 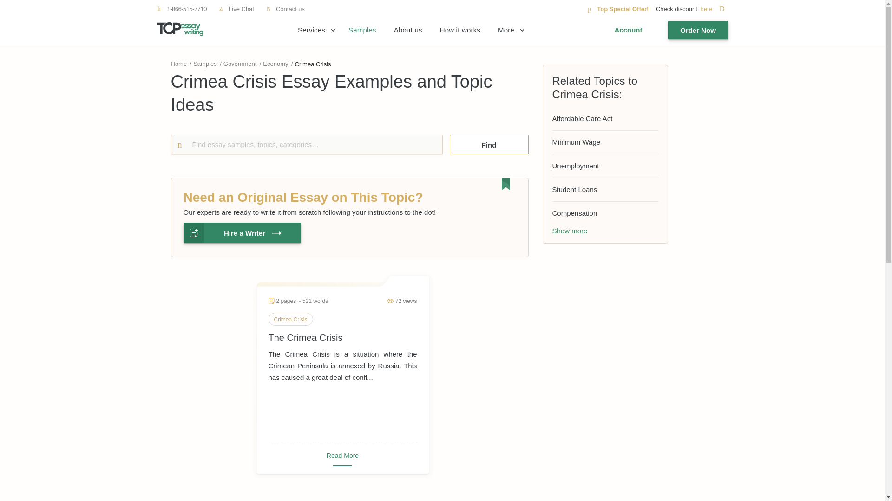 I want to click on Live Chat, so click(x=236, y=9).